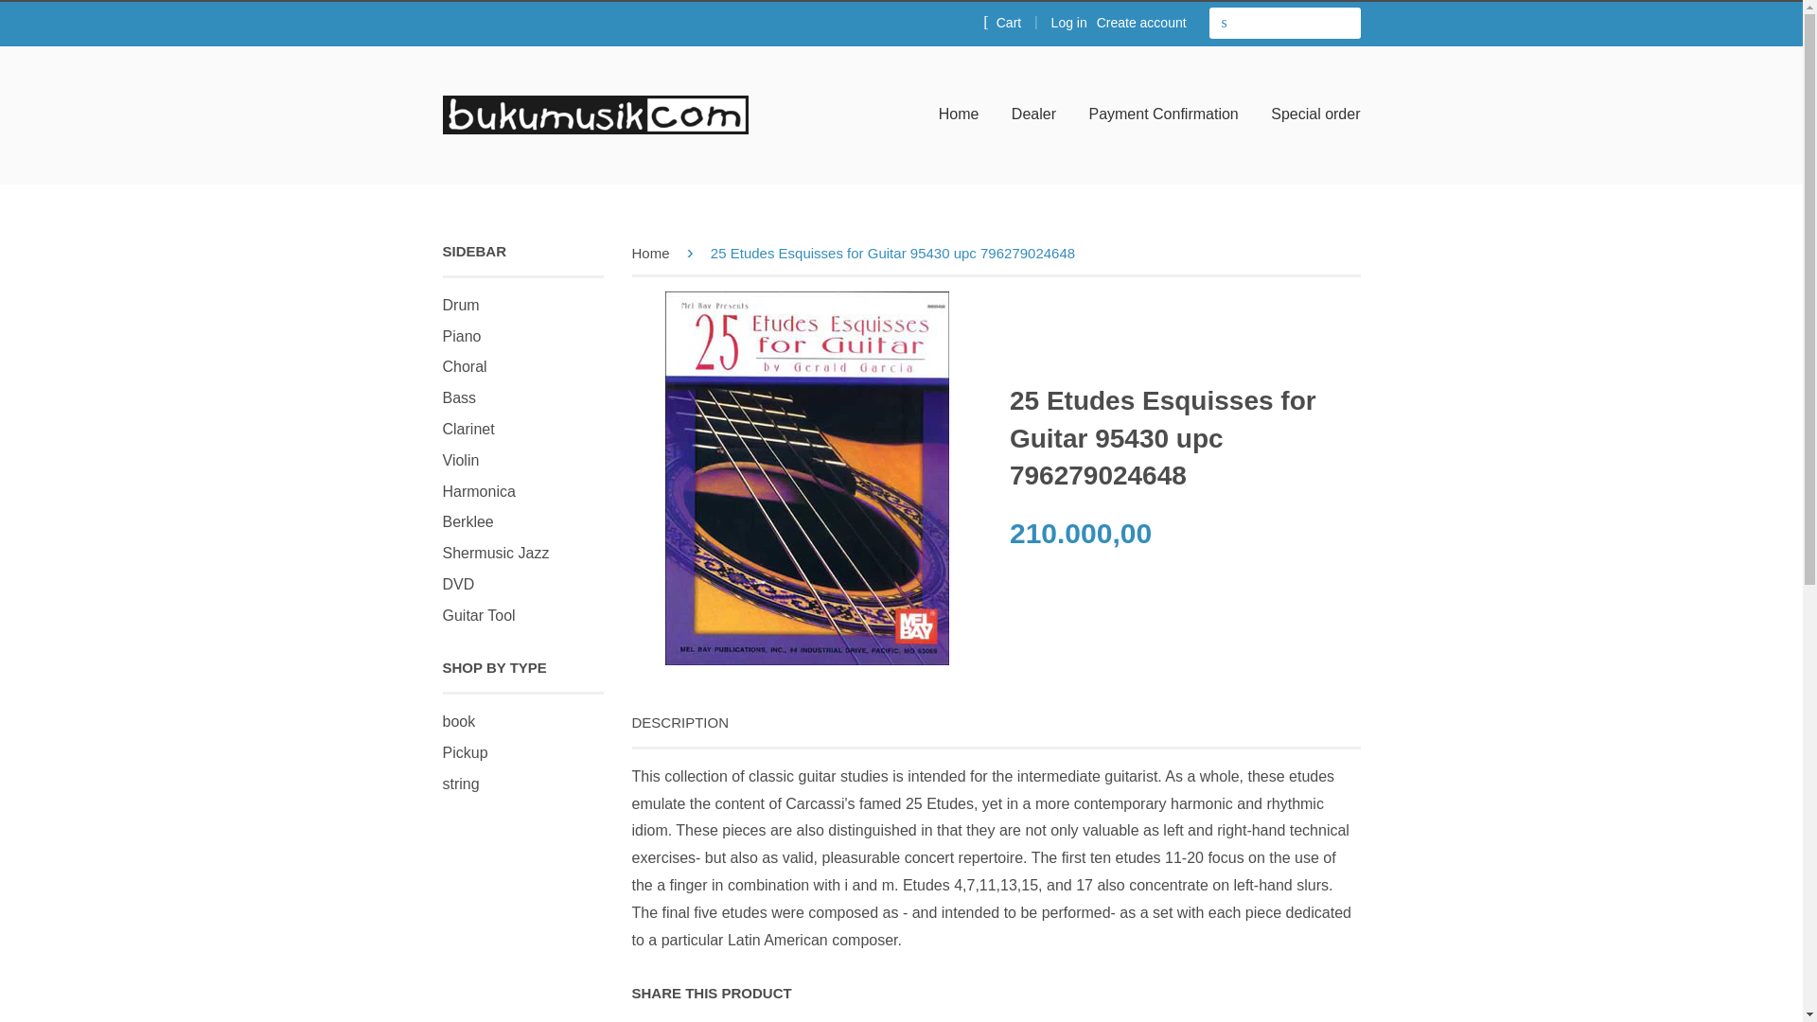  I want to click on Clarinet, so click(468, 429).